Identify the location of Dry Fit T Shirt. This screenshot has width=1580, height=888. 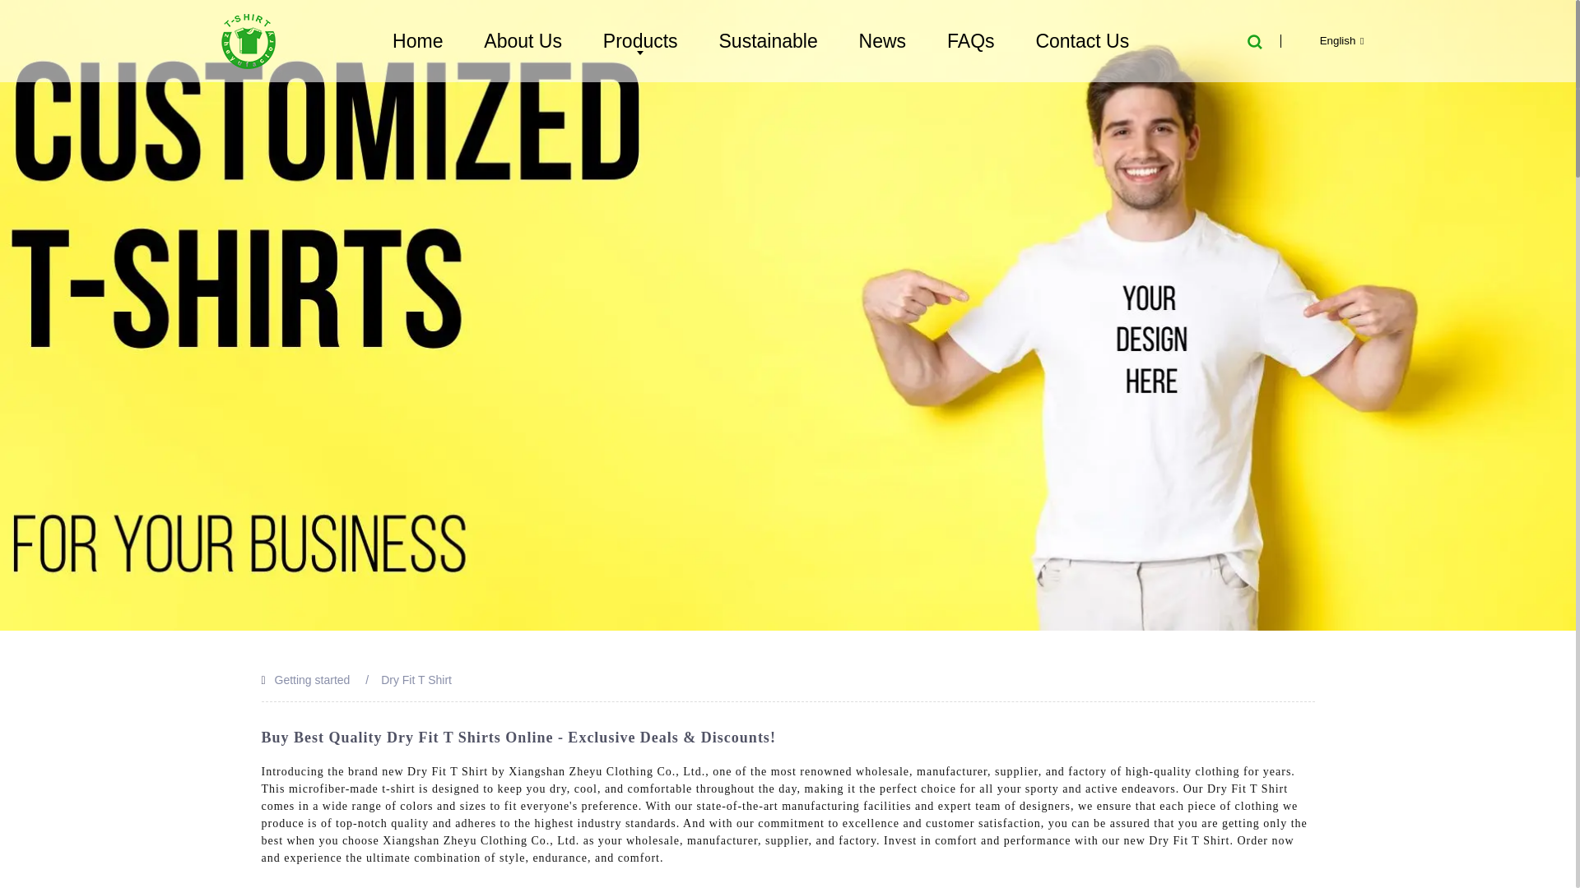
(416, 679).